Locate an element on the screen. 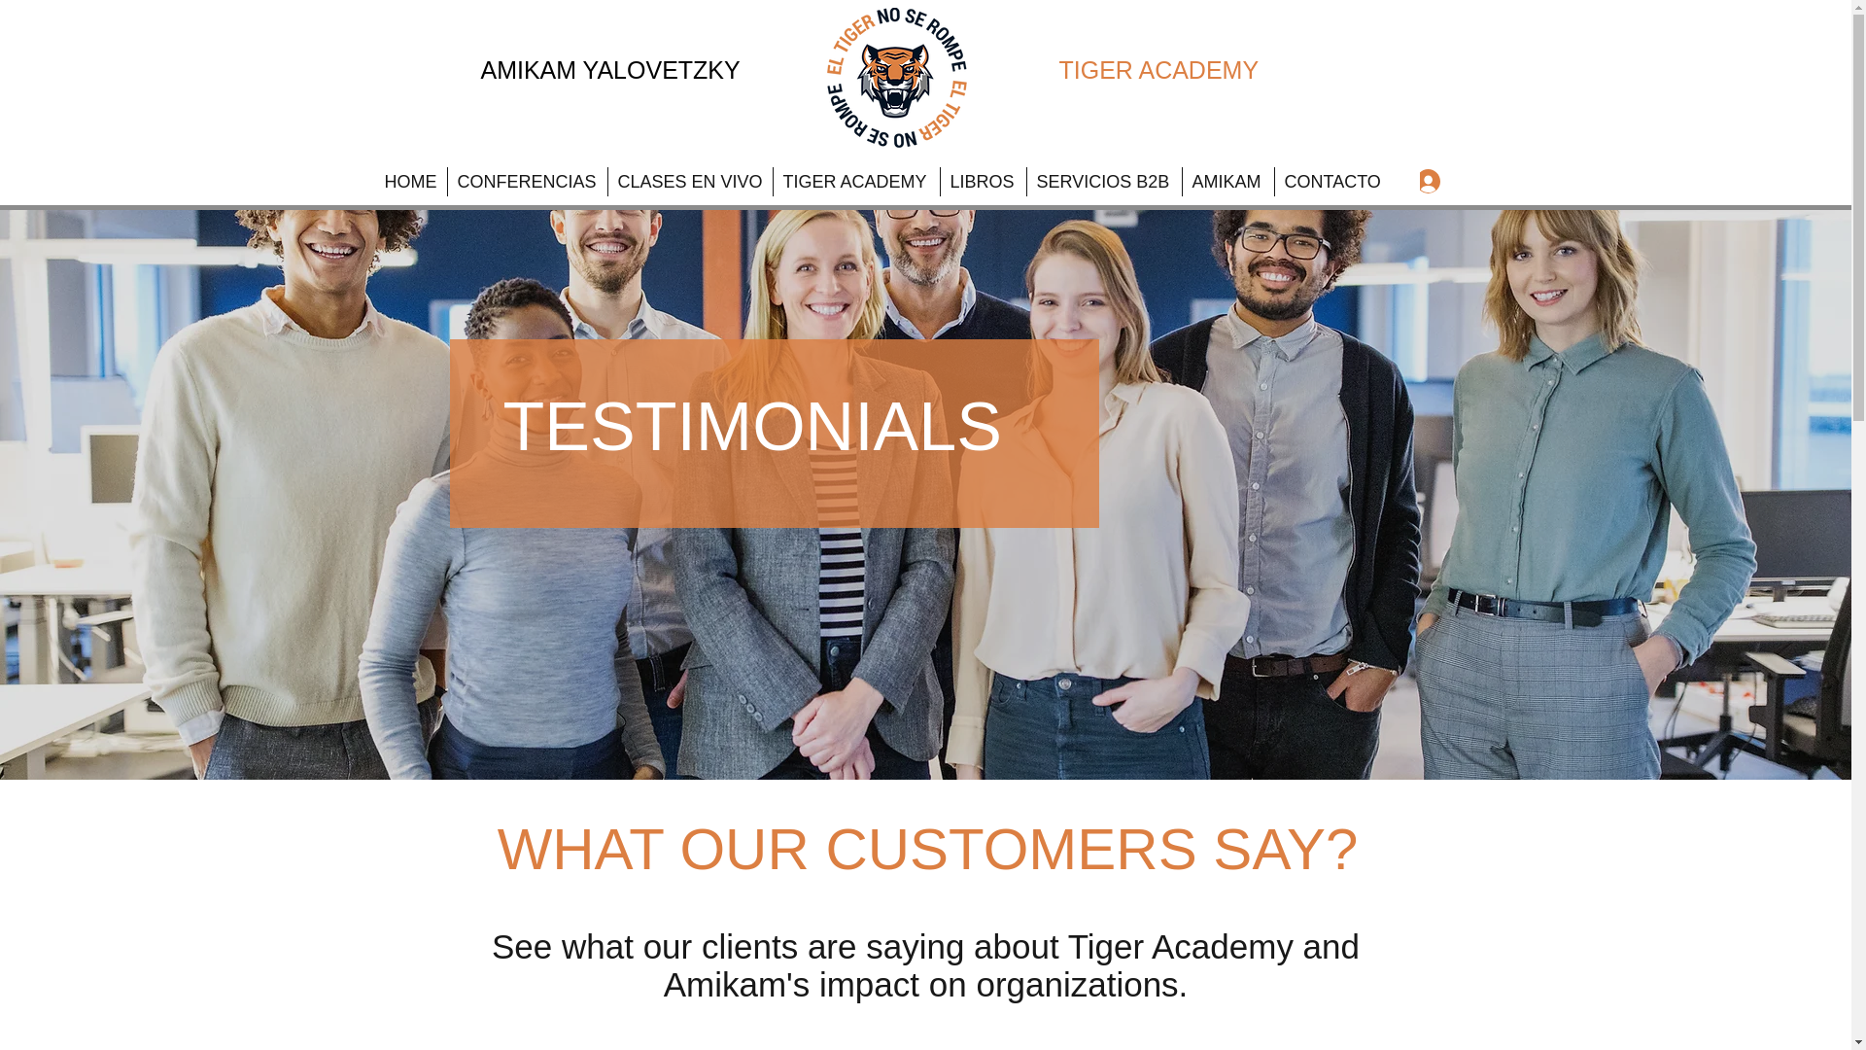  CONFERENCIAS is located at coordinates (527, 181).